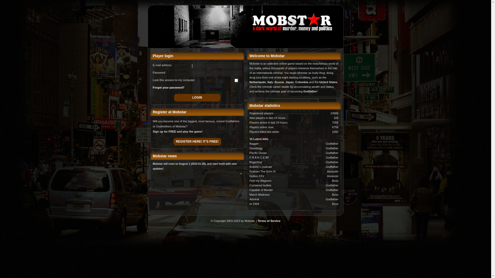 The image size is (495, 278). I want to click on Terms of Service, so click(269, 221).